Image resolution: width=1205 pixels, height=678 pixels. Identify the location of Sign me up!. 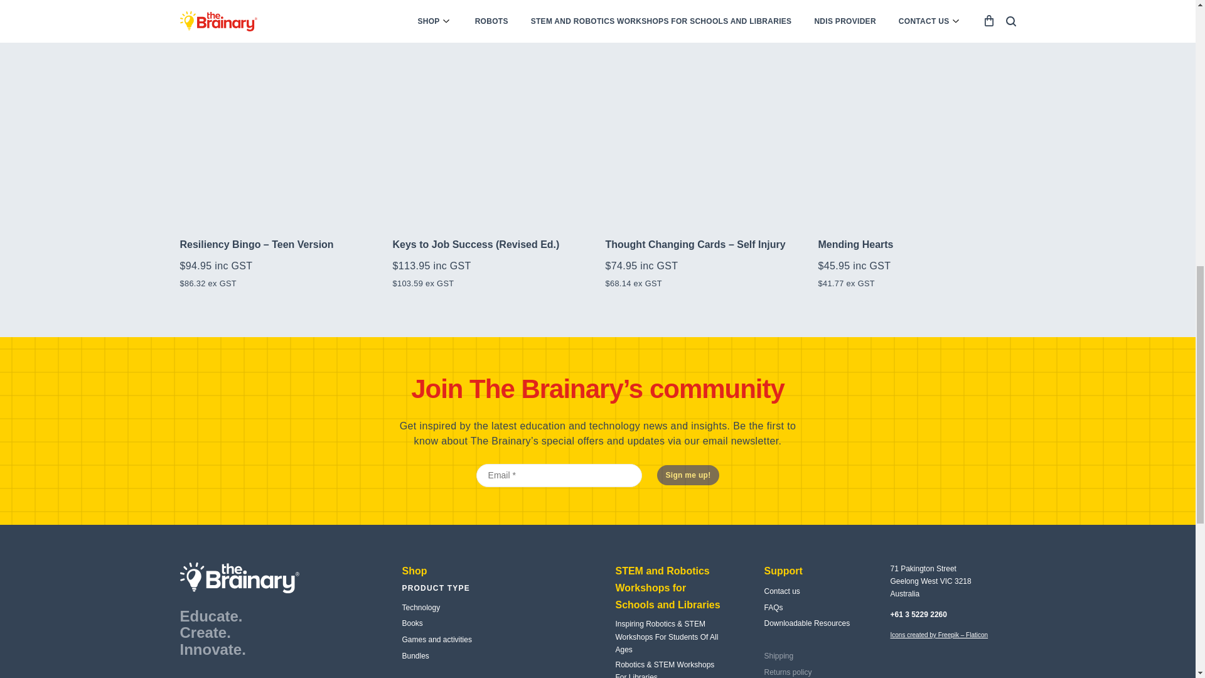
(688, 475).